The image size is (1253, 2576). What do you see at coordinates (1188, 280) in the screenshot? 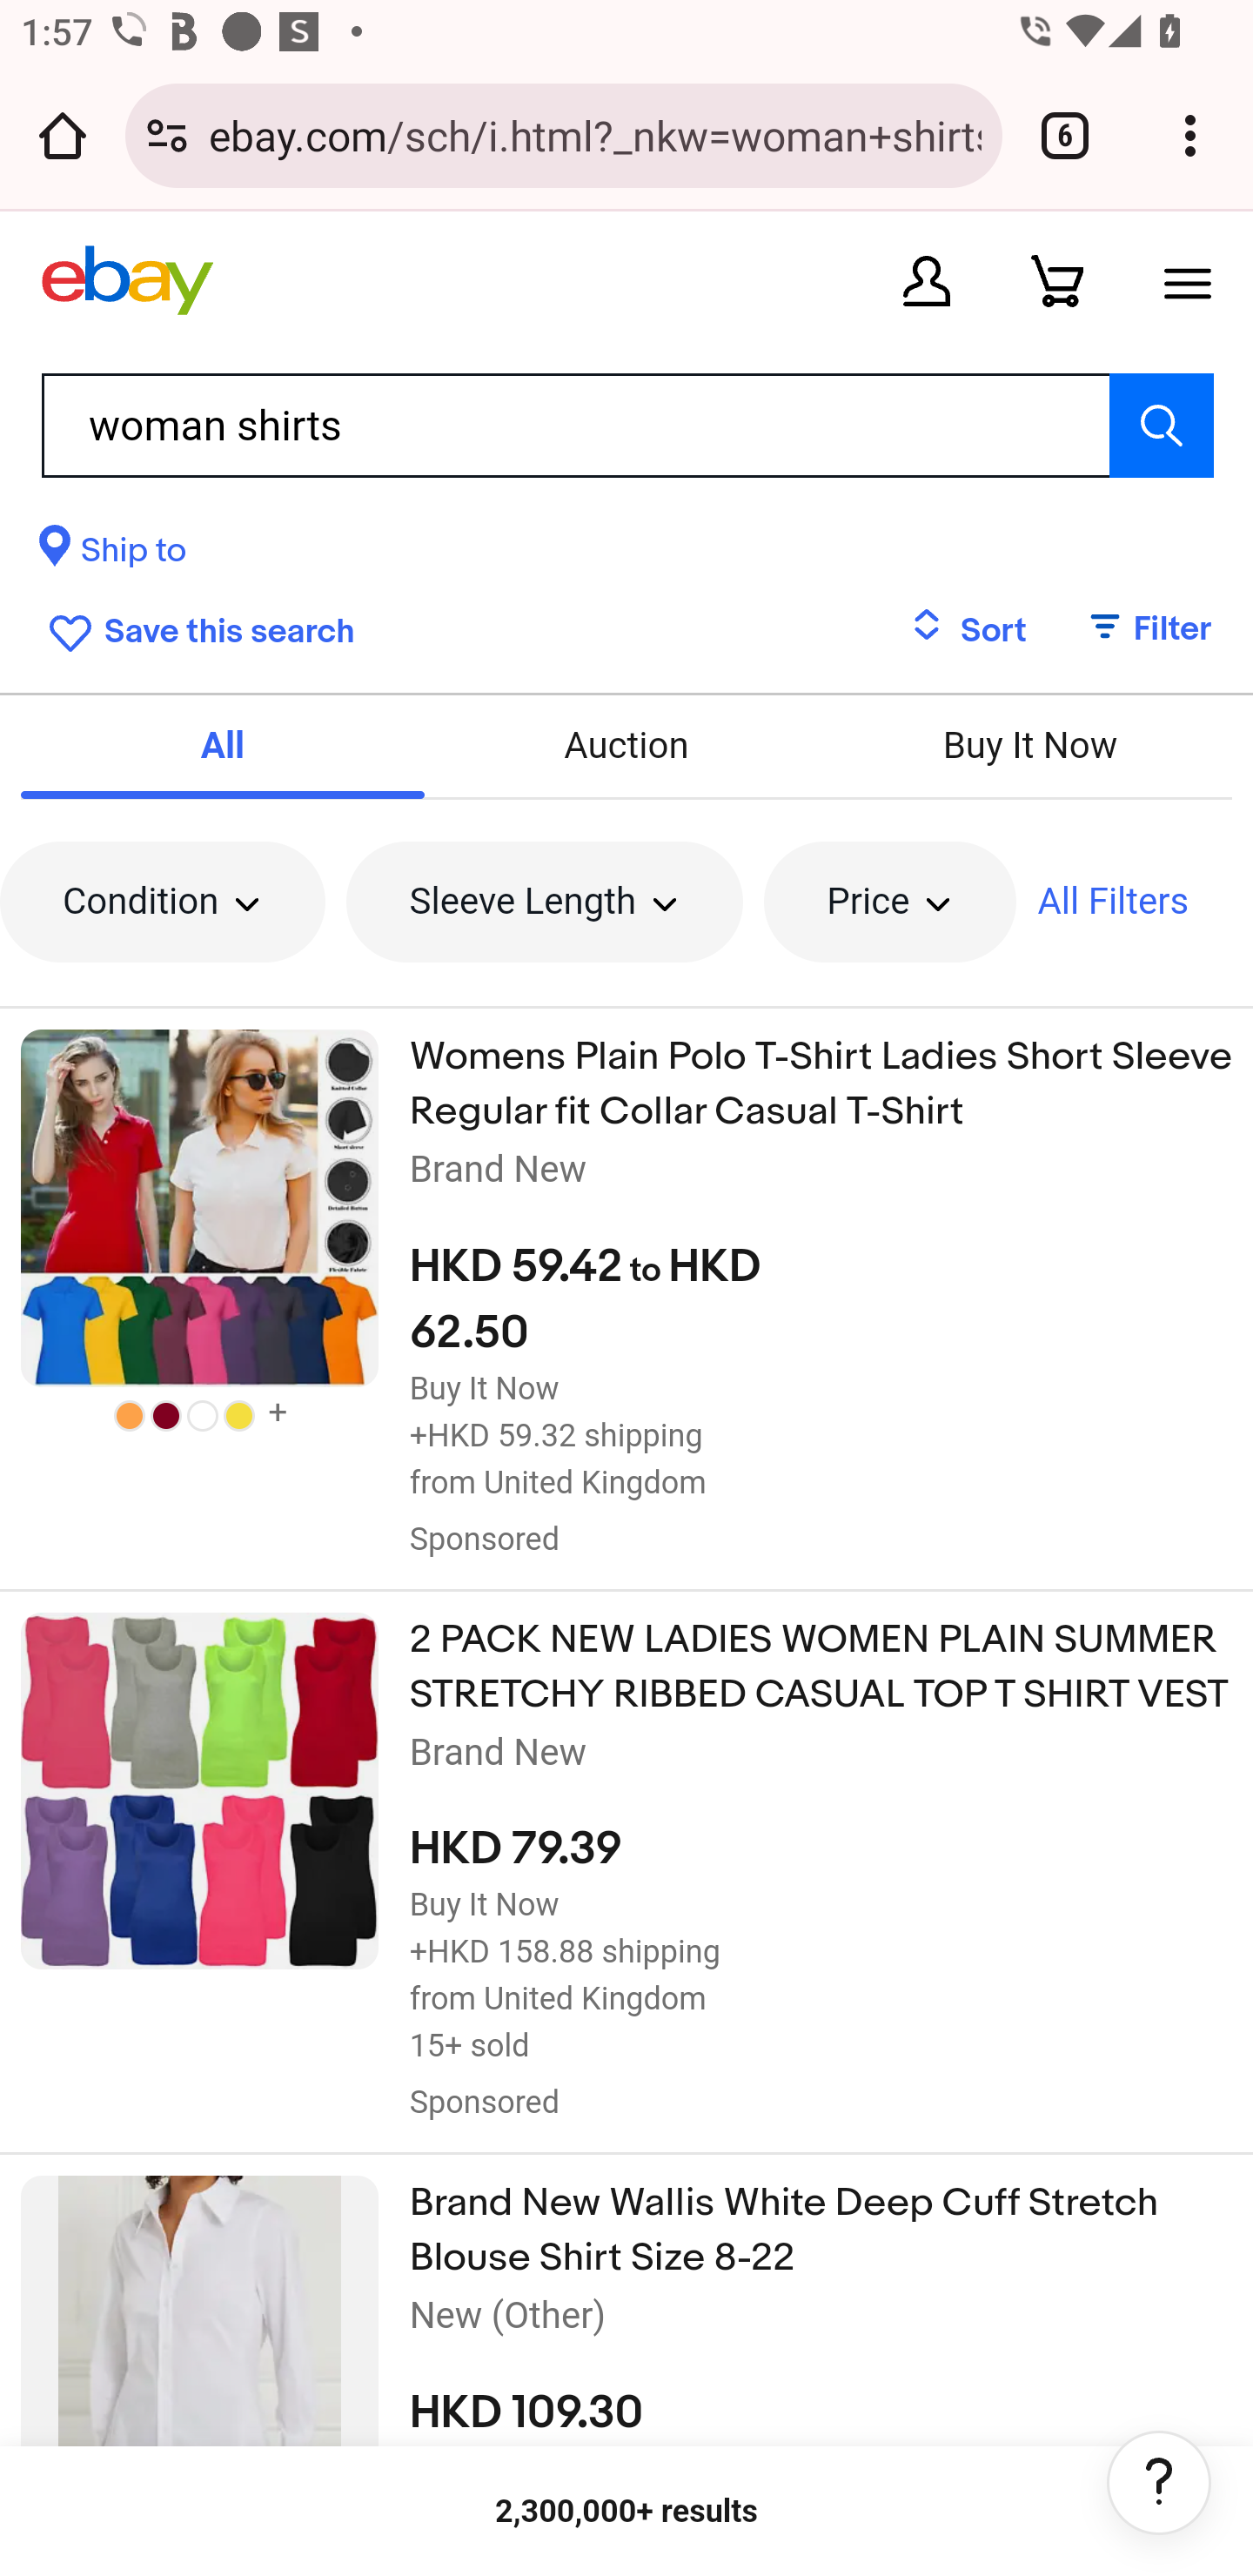
I see `Open Menu` at bounding box center [1188, 280].